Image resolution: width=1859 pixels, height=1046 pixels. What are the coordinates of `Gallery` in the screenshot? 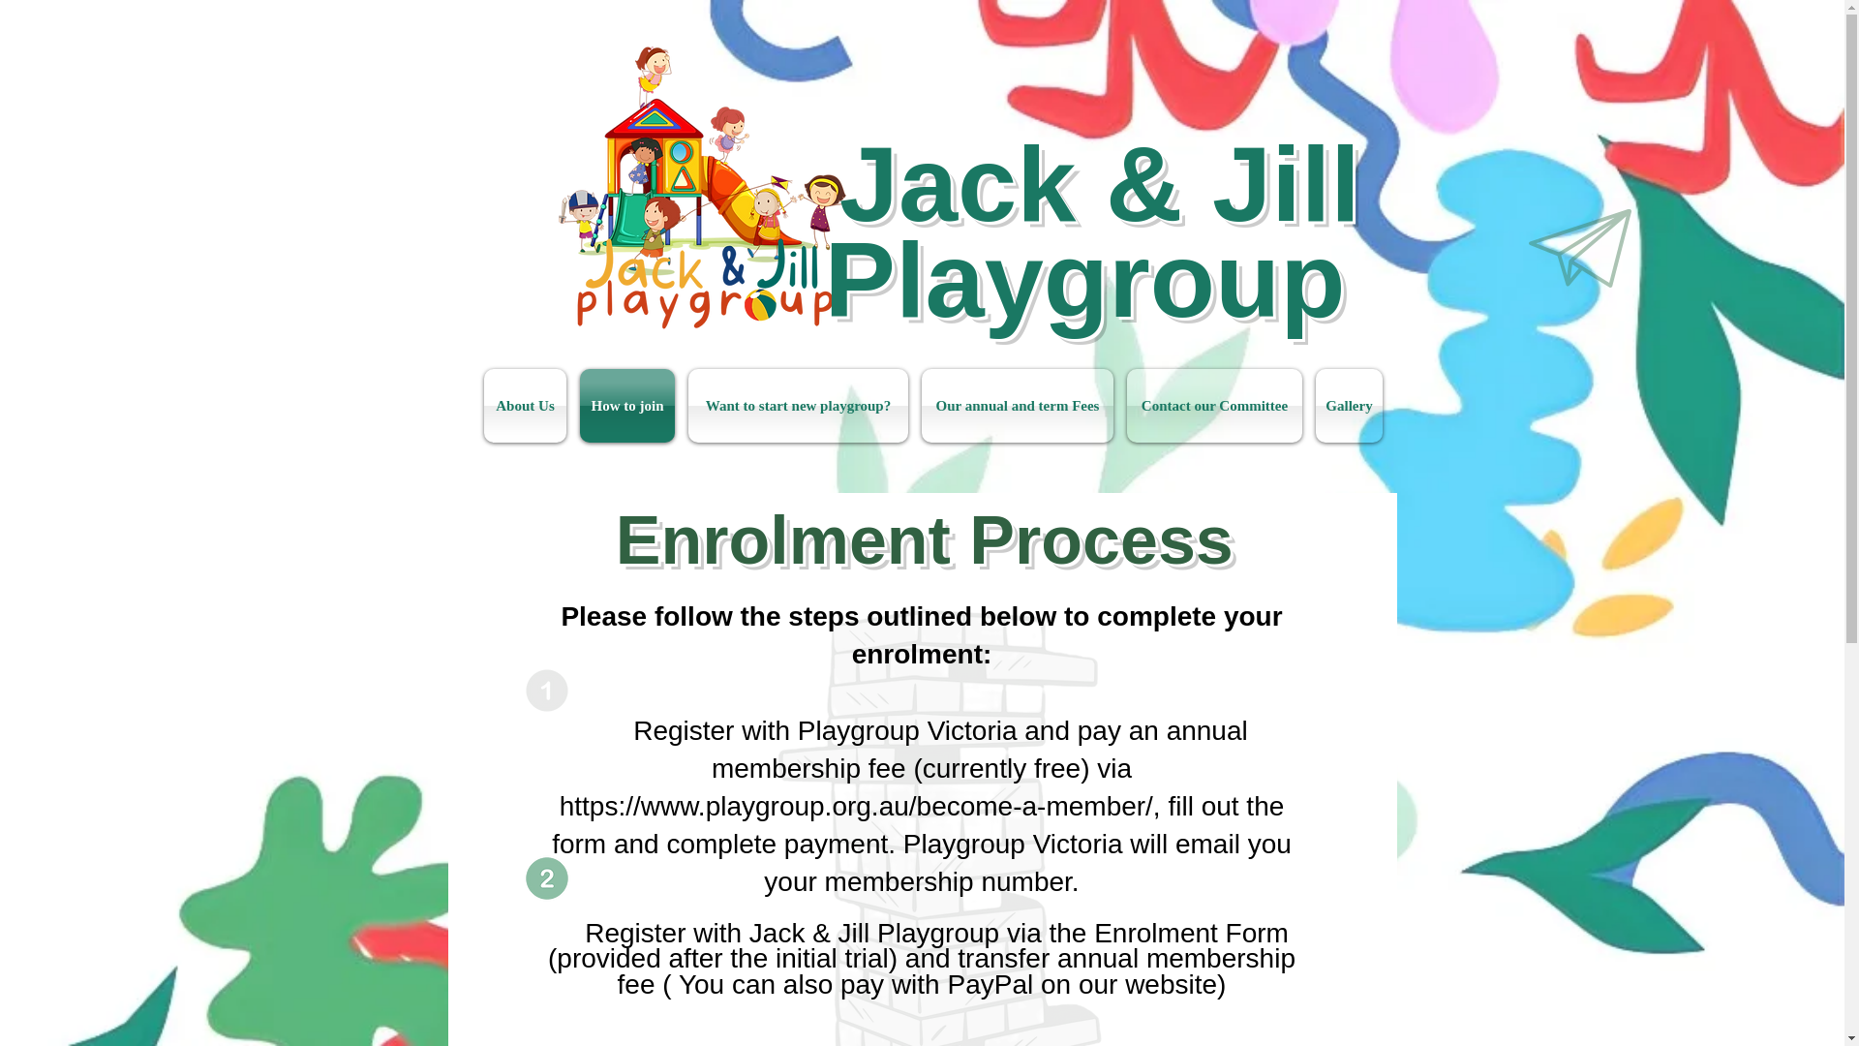 It's located at (1348, 405).